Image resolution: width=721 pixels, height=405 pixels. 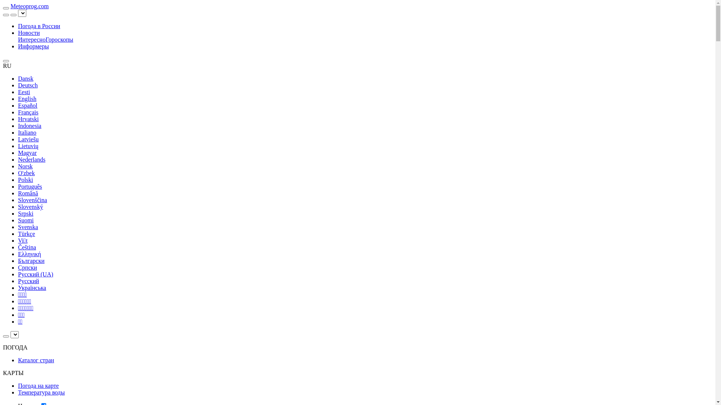 I want to click on Dansk, so click(x=26, y=79).